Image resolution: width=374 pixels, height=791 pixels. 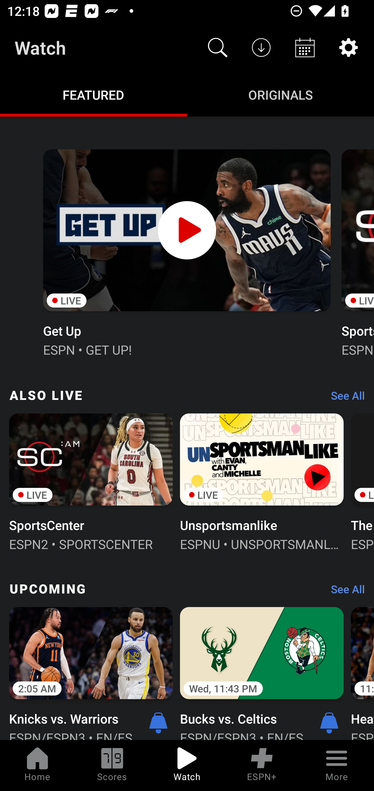 What do you see at coordinates (344, 398) in the screenshot?
I see `See All` at bounding box center [344, 398].